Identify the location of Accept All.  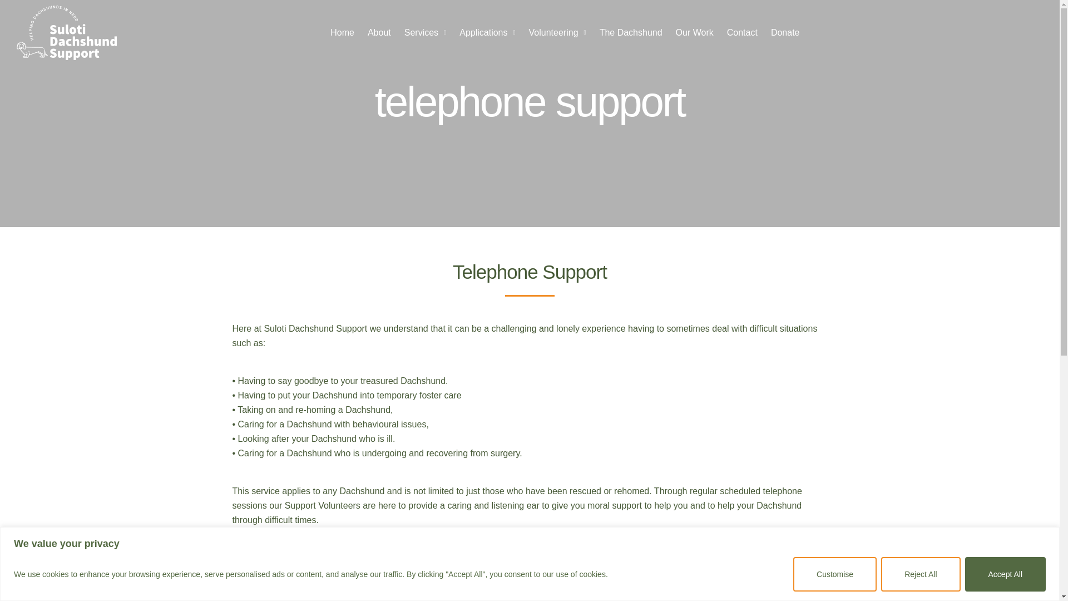
(1005, 573).